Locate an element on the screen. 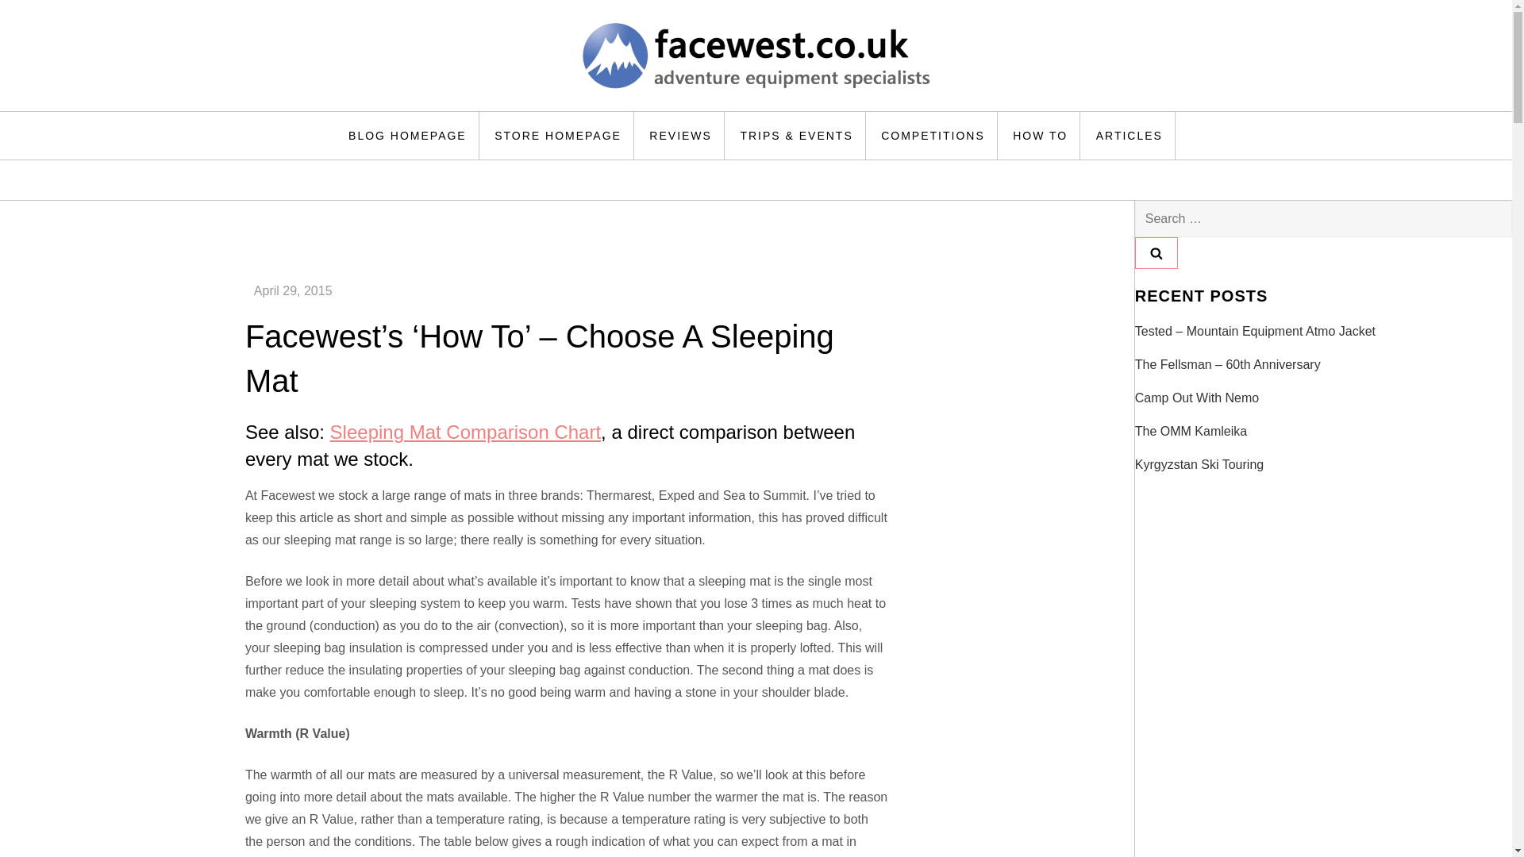  BLOG HOMEPAGE is located at coordinates (408, 135).